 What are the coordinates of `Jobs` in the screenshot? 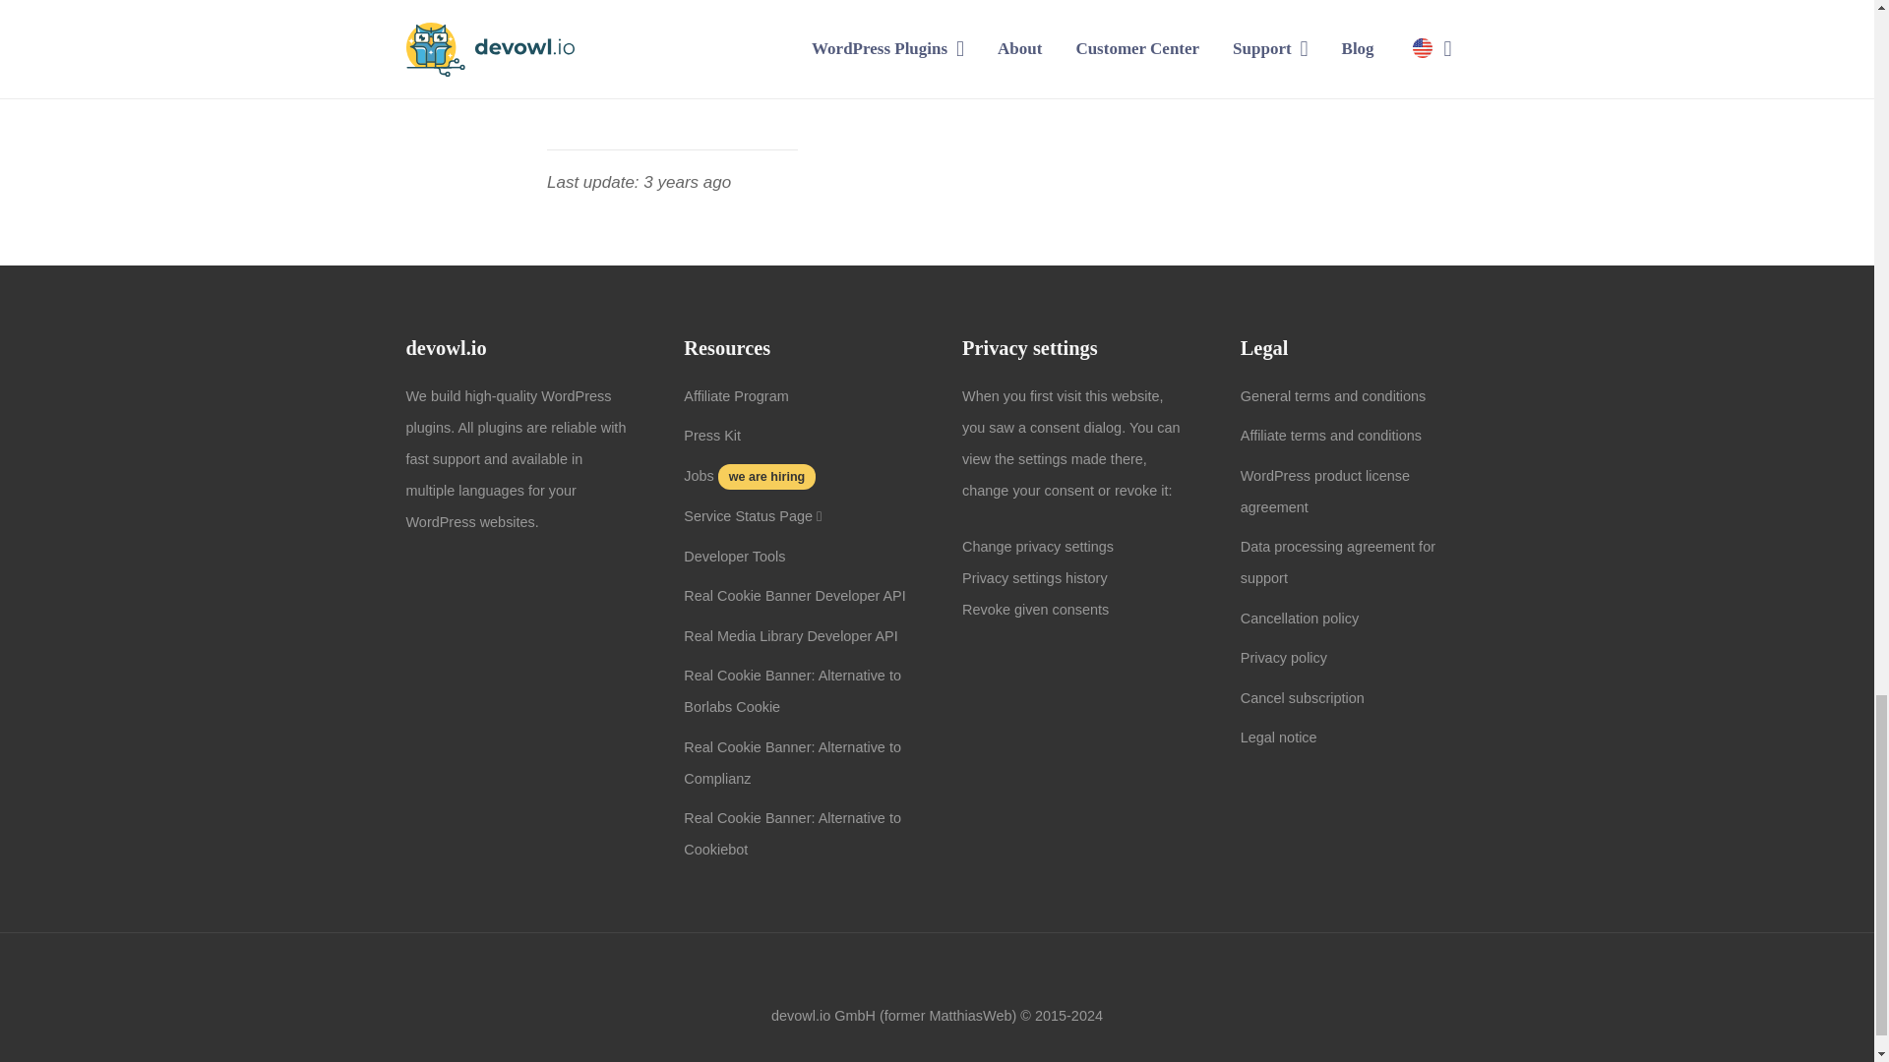 It's located at (699, 476).